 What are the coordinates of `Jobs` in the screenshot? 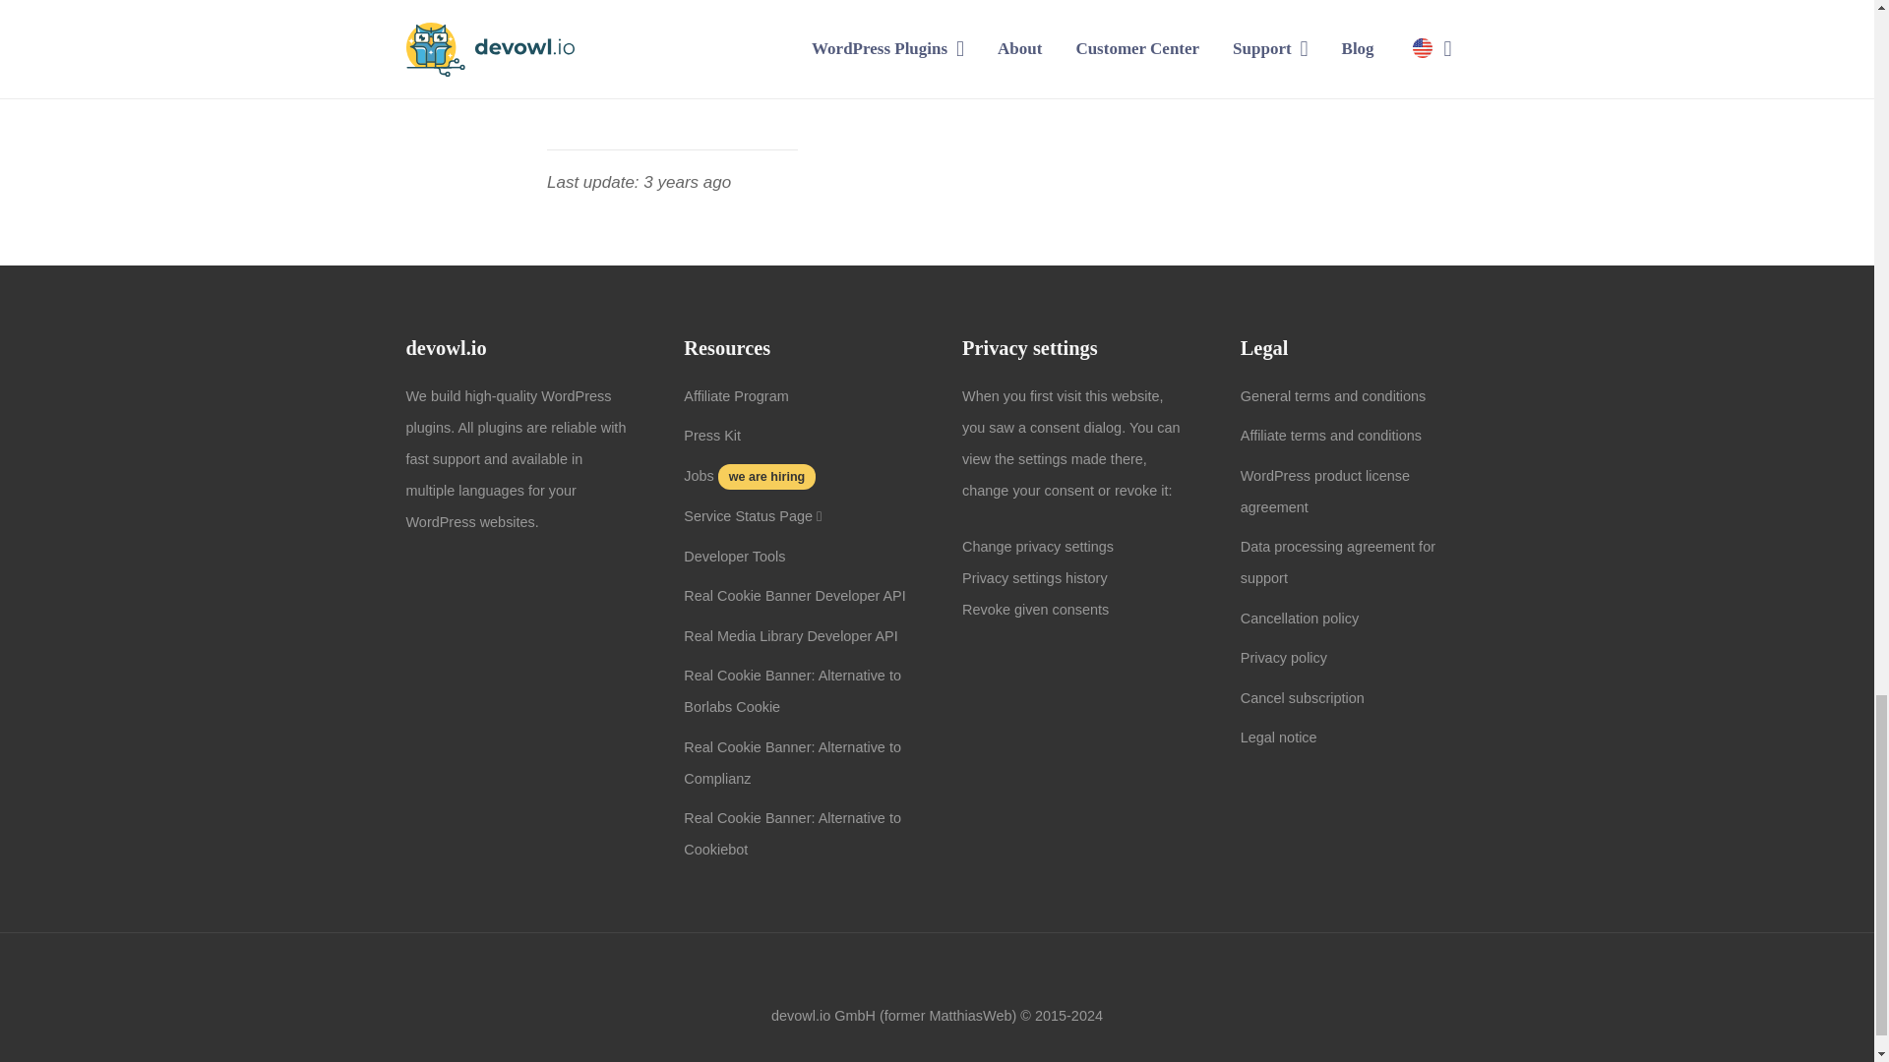 It's located at (699, 476).